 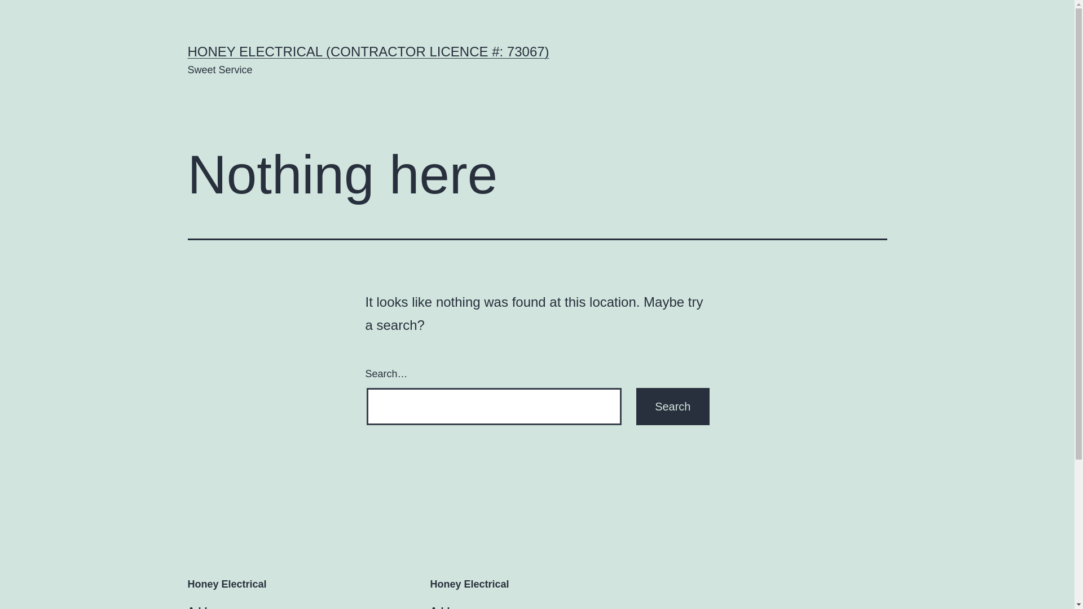 I want to click on Search, so click(x=672, y=407).